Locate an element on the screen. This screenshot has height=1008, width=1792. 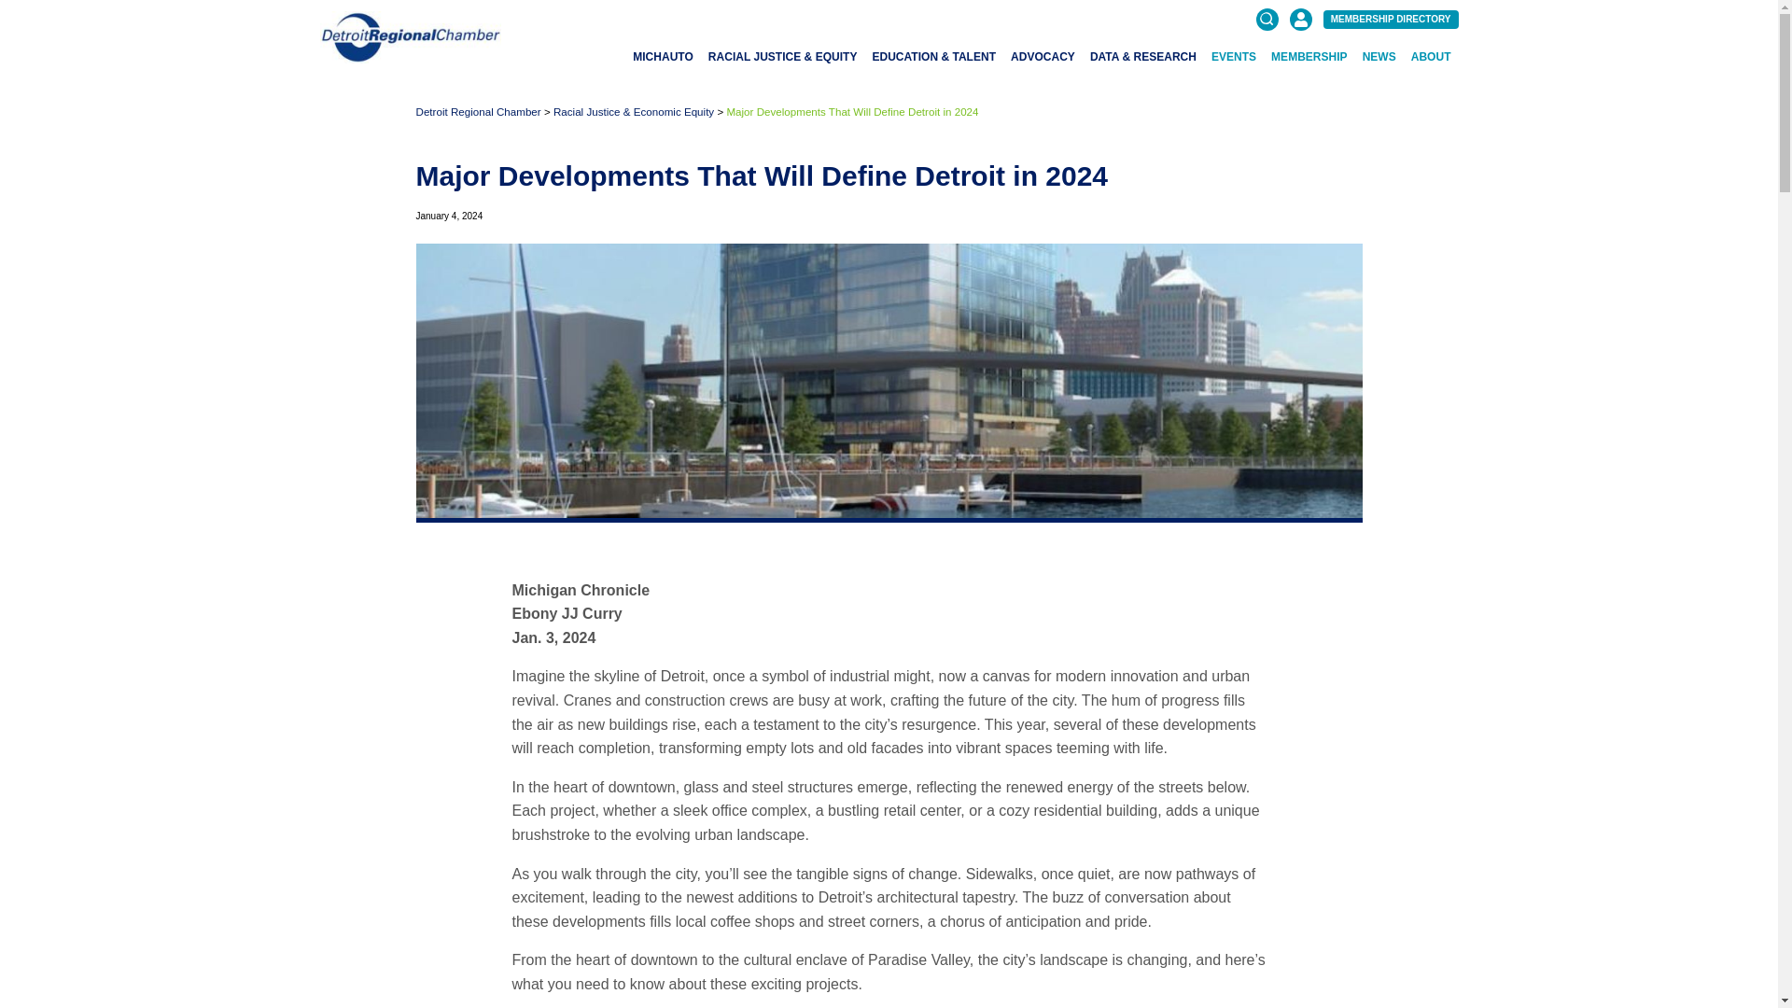
MICHAUTO is located at coordinates (663, 56).